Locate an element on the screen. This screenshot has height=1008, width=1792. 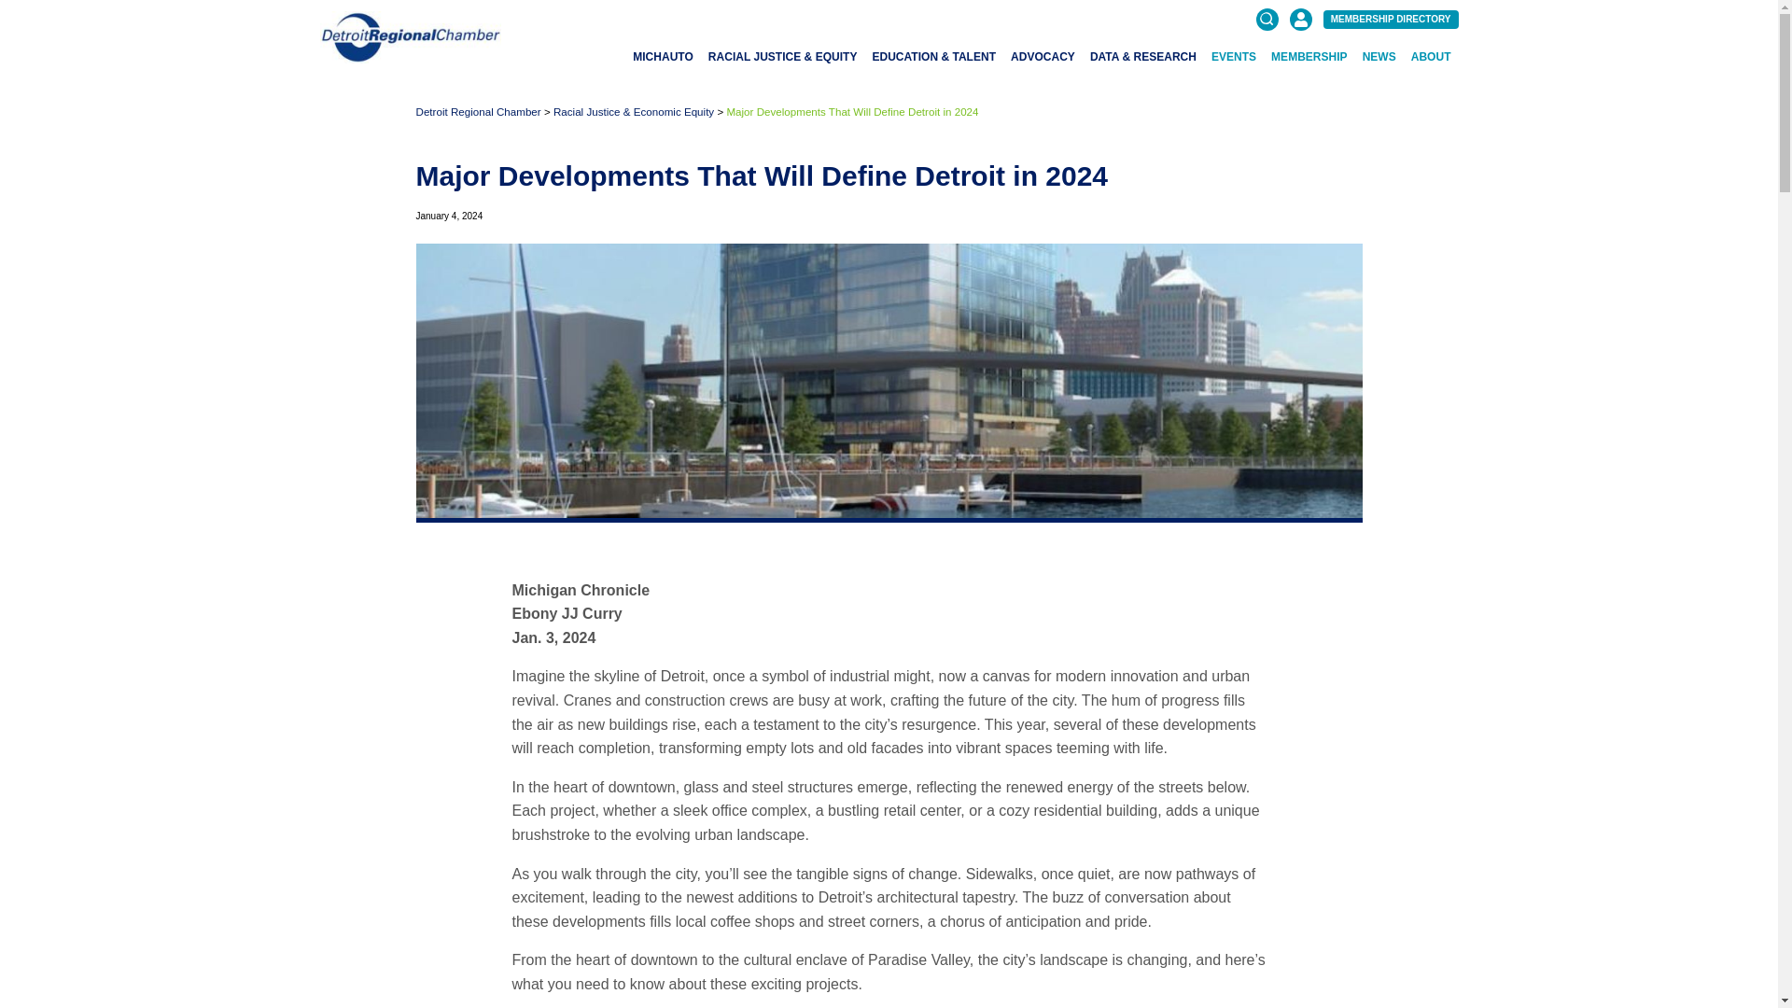
MICHAUTO is located at coordinates (663, 56).